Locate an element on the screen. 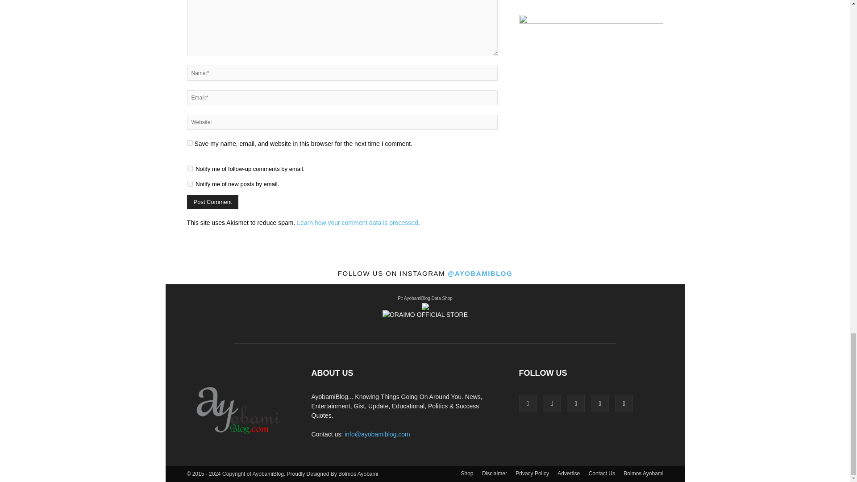 Image resolution: width=857 pixels, height=482 pixels. Post Comment is located at coordinates (212, 202).